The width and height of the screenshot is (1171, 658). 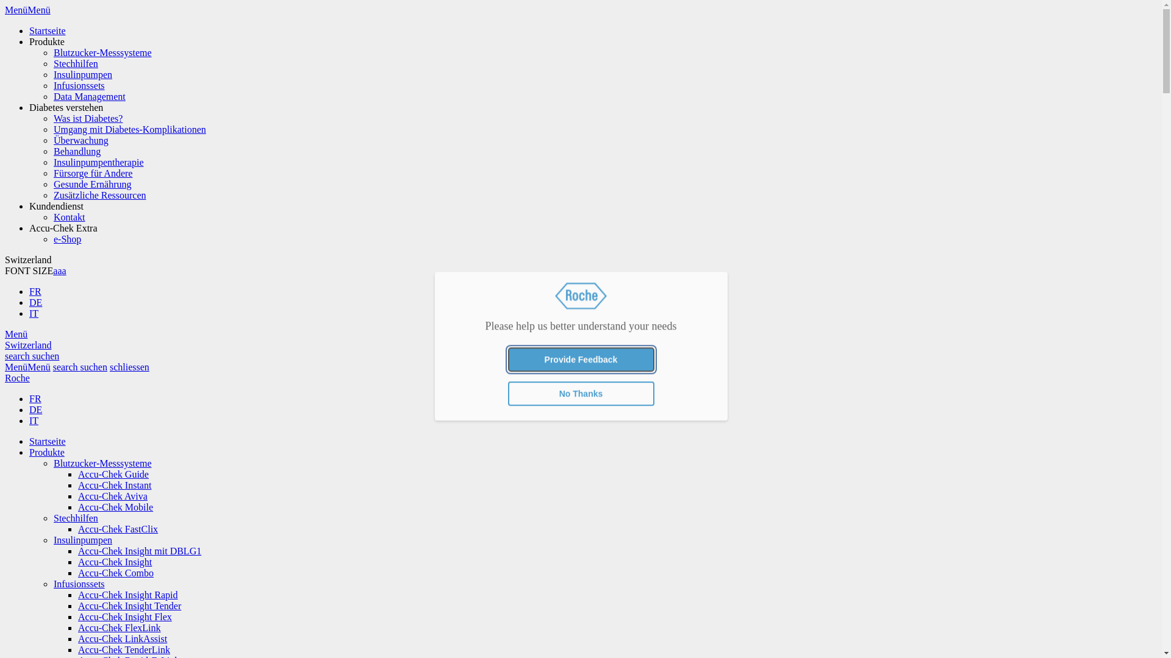 I want to click on Infusionssets, so click(x=79, y=85).